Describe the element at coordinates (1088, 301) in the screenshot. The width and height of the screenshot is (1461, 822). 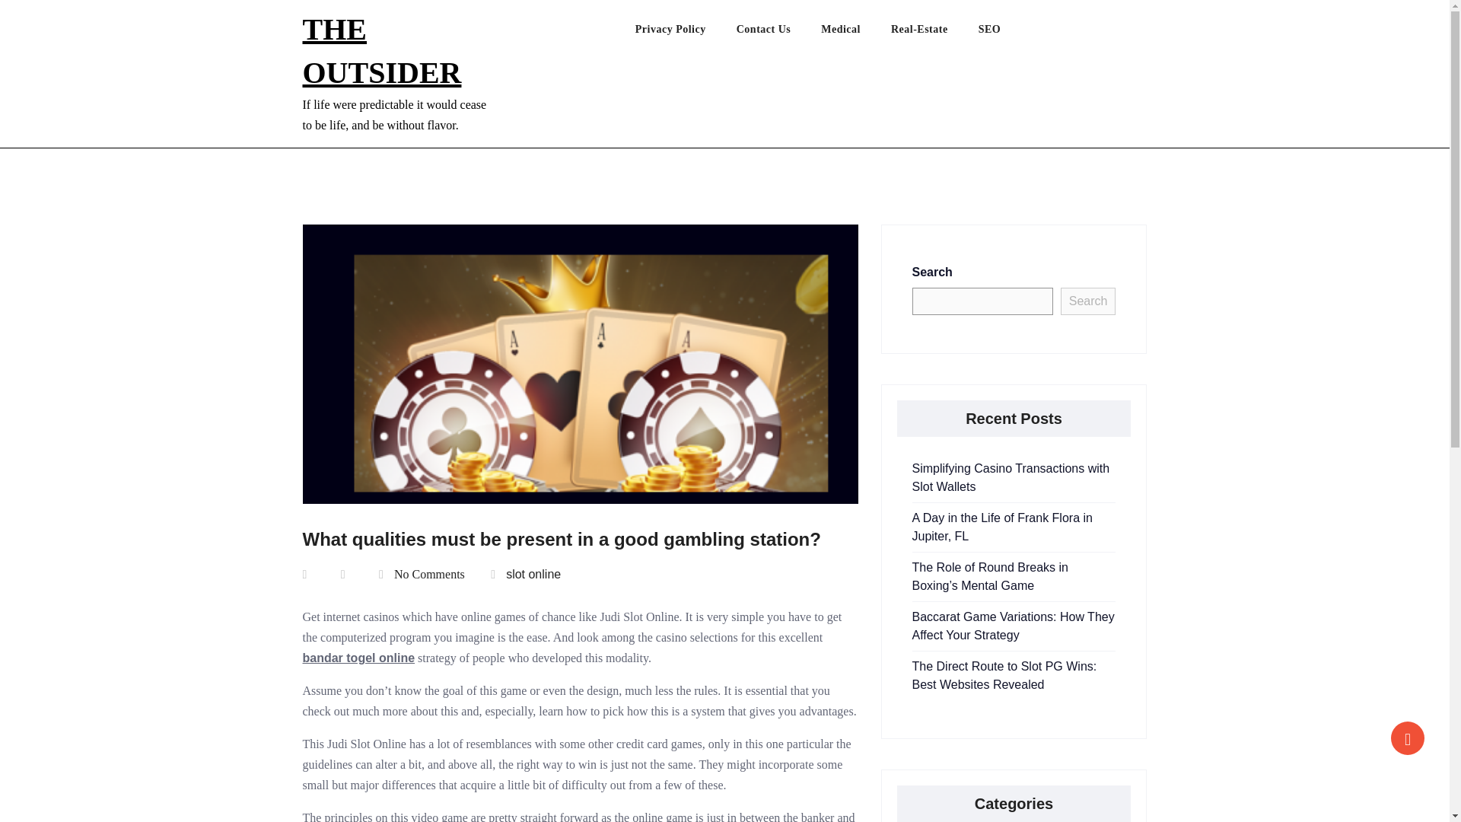
I see `Search` at that location.